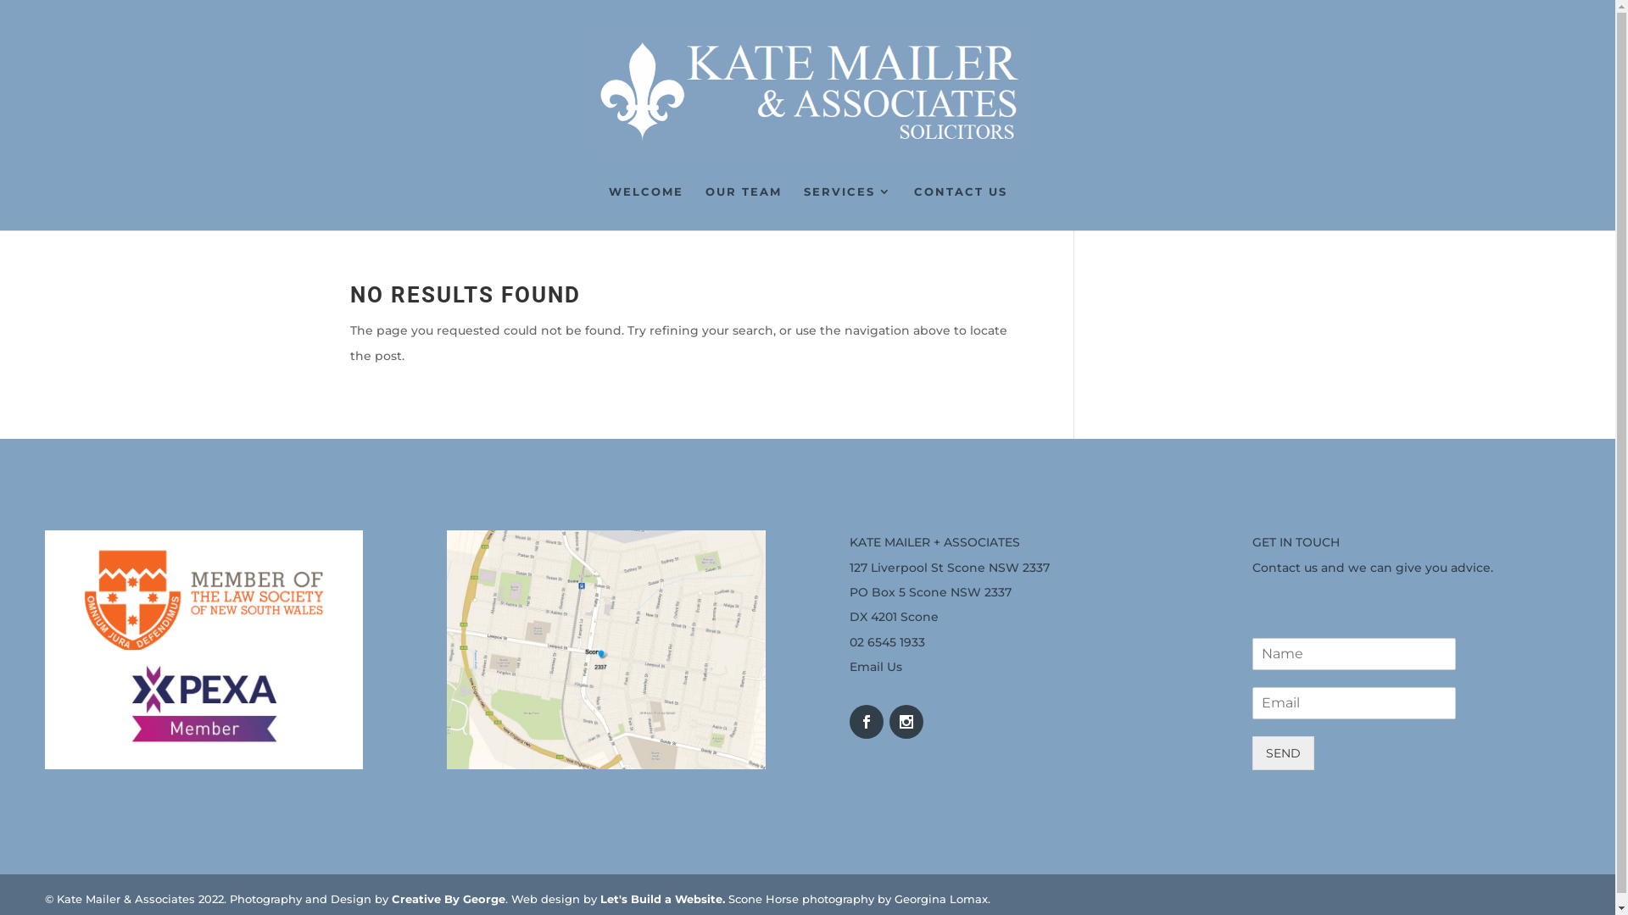 The image size is (1628, 915). What do you see at coordinates (744, 208) in the screenshot?
I see `OUR TEAM` at bounding box center [744, 208].